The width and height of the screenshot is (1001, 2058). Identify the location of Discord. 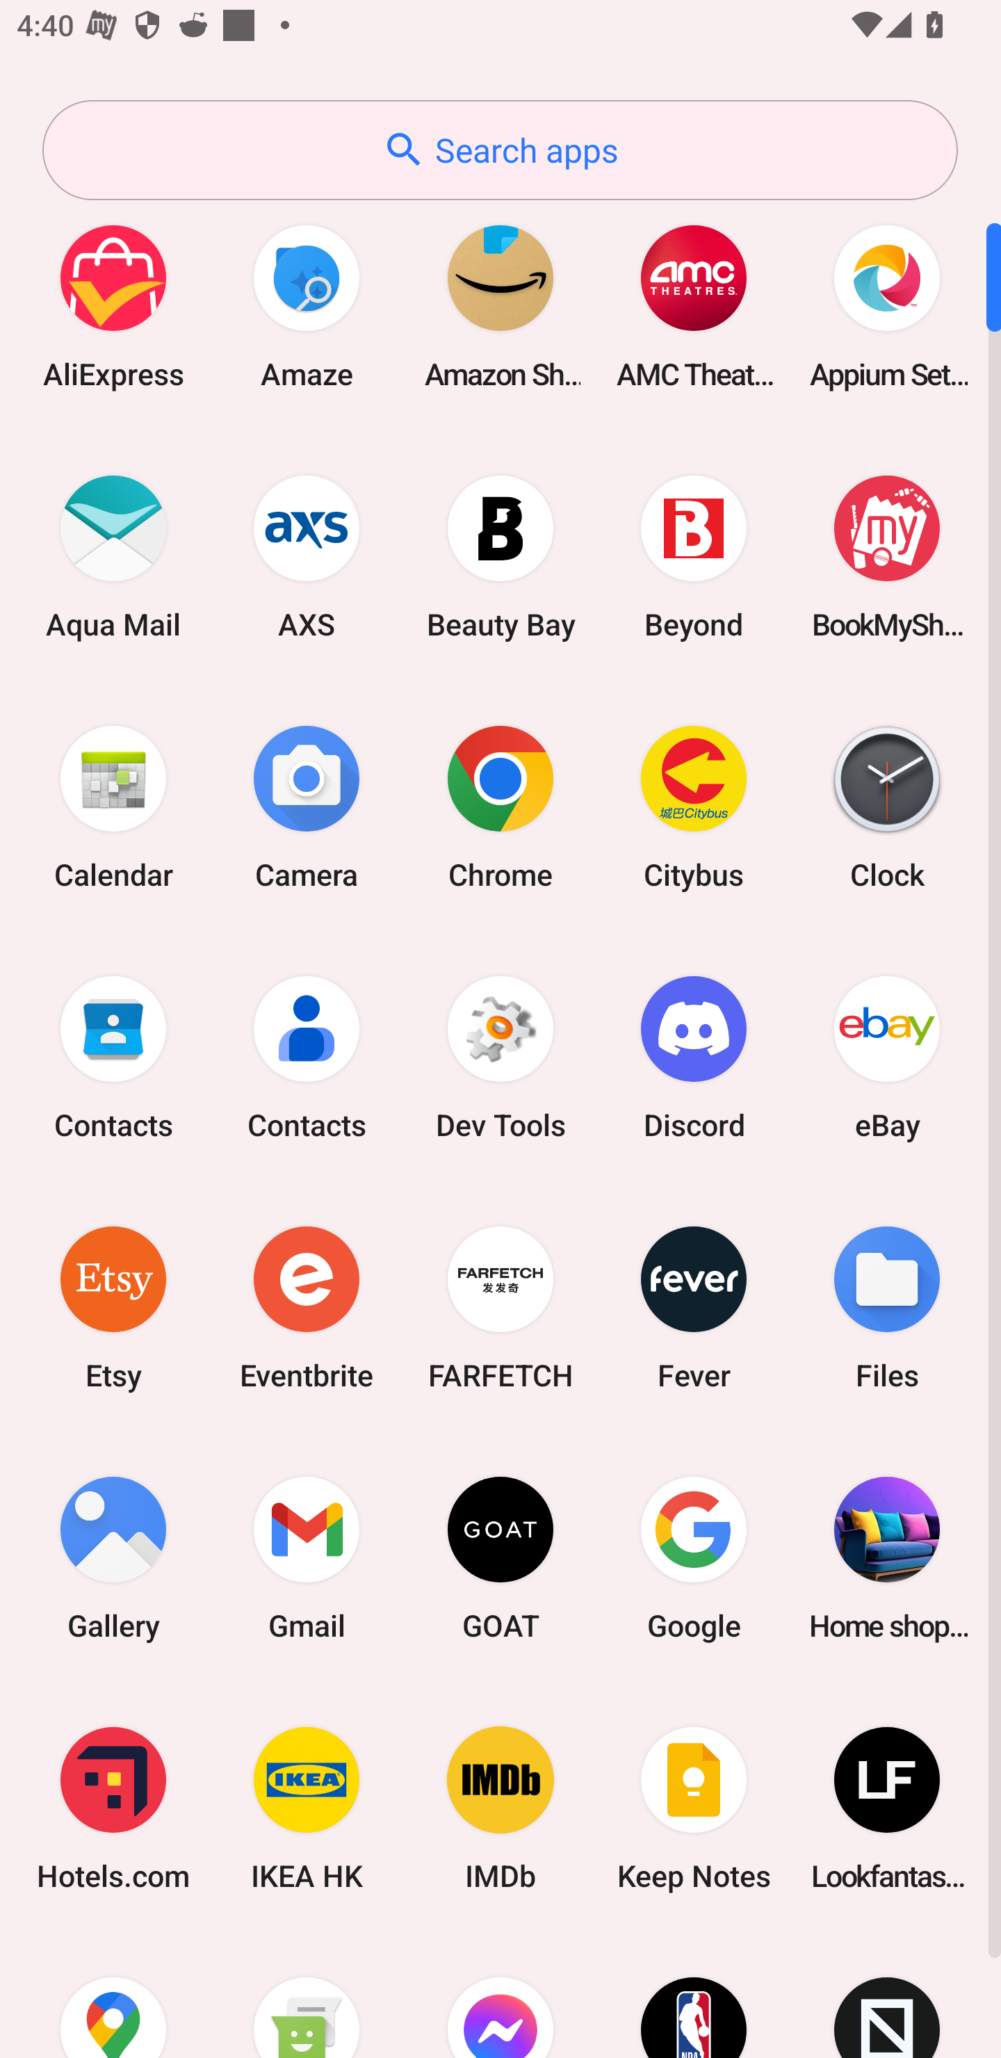
(694, 1057).